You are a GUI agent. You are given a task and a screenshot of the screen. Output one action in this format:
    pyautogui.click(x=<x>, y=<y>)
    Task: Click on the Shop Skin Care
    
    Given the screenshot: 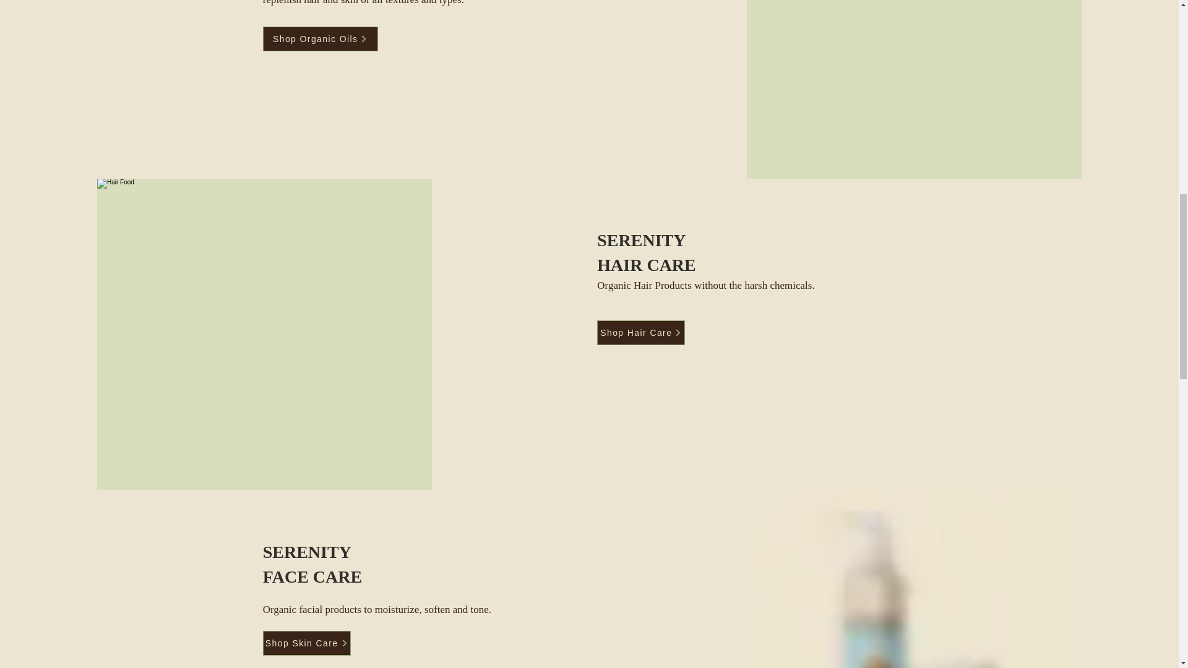 What is the action you would take?
    pyautogui.click(x=306, y=643)
    